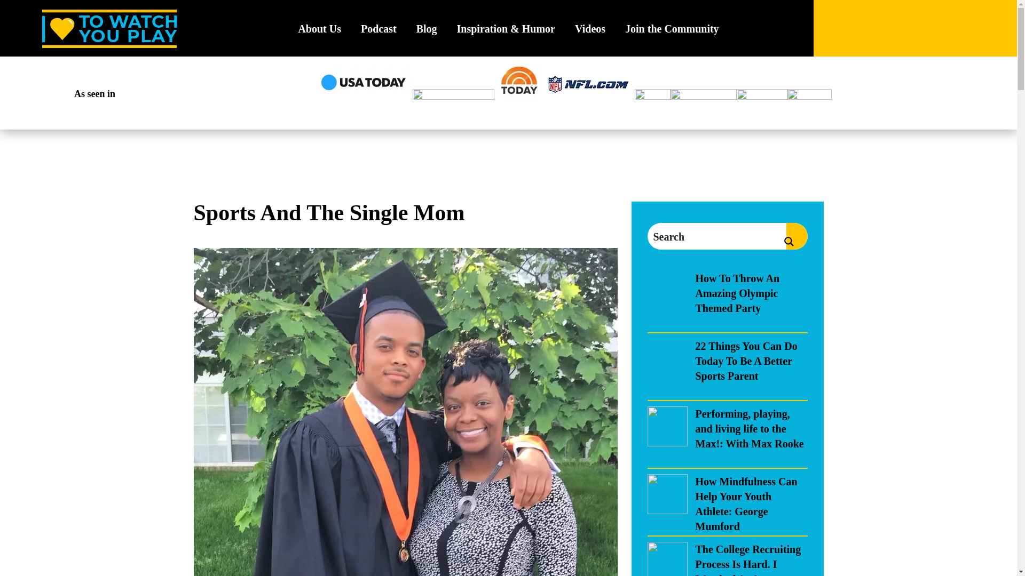  What do you see at coordinates (319, 33) in the screenshot?
I see `About Us` at bounding box center [319, 33].